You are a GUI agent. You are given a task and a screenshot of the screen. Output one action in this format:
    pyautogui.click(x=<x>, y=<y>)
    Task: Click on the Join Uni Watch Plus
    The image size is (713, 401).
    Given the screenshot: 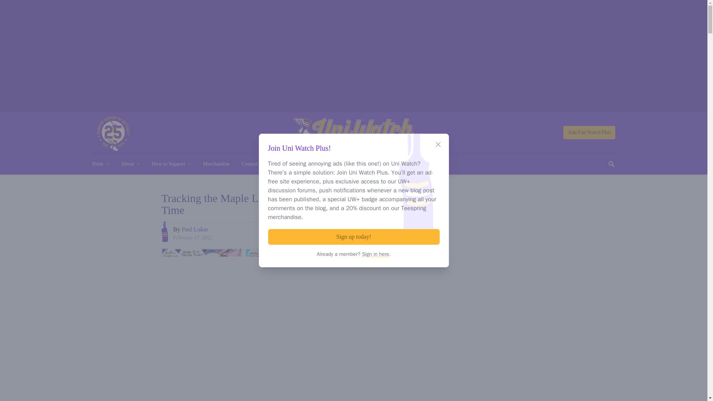 What is the action you would take?
    pyautogui.click(x=589, y=132)
    